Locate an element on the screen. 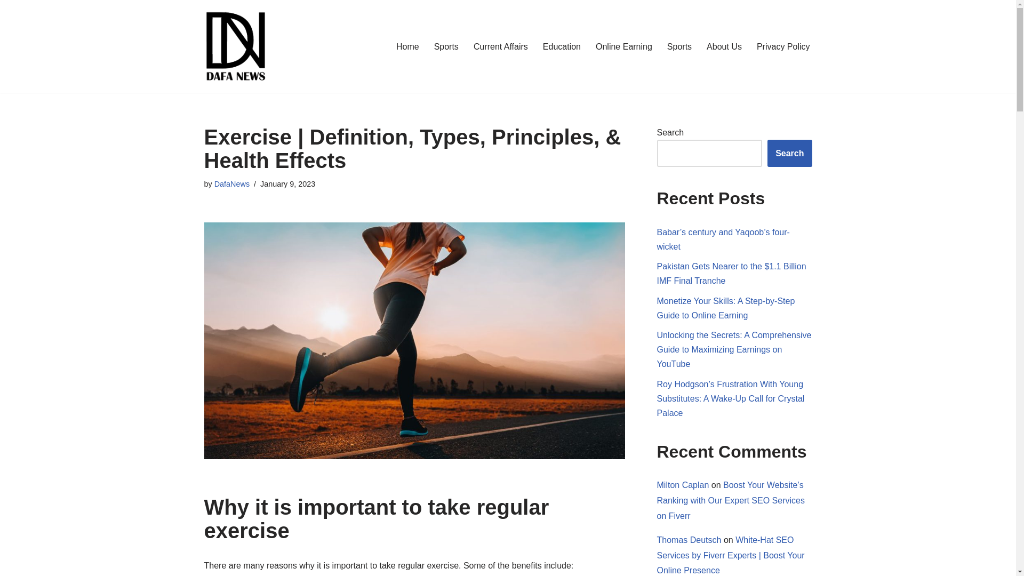 Image resolution: width=1024 pixels, height=576 pixels. Sports is located at coordinates (679, 47).